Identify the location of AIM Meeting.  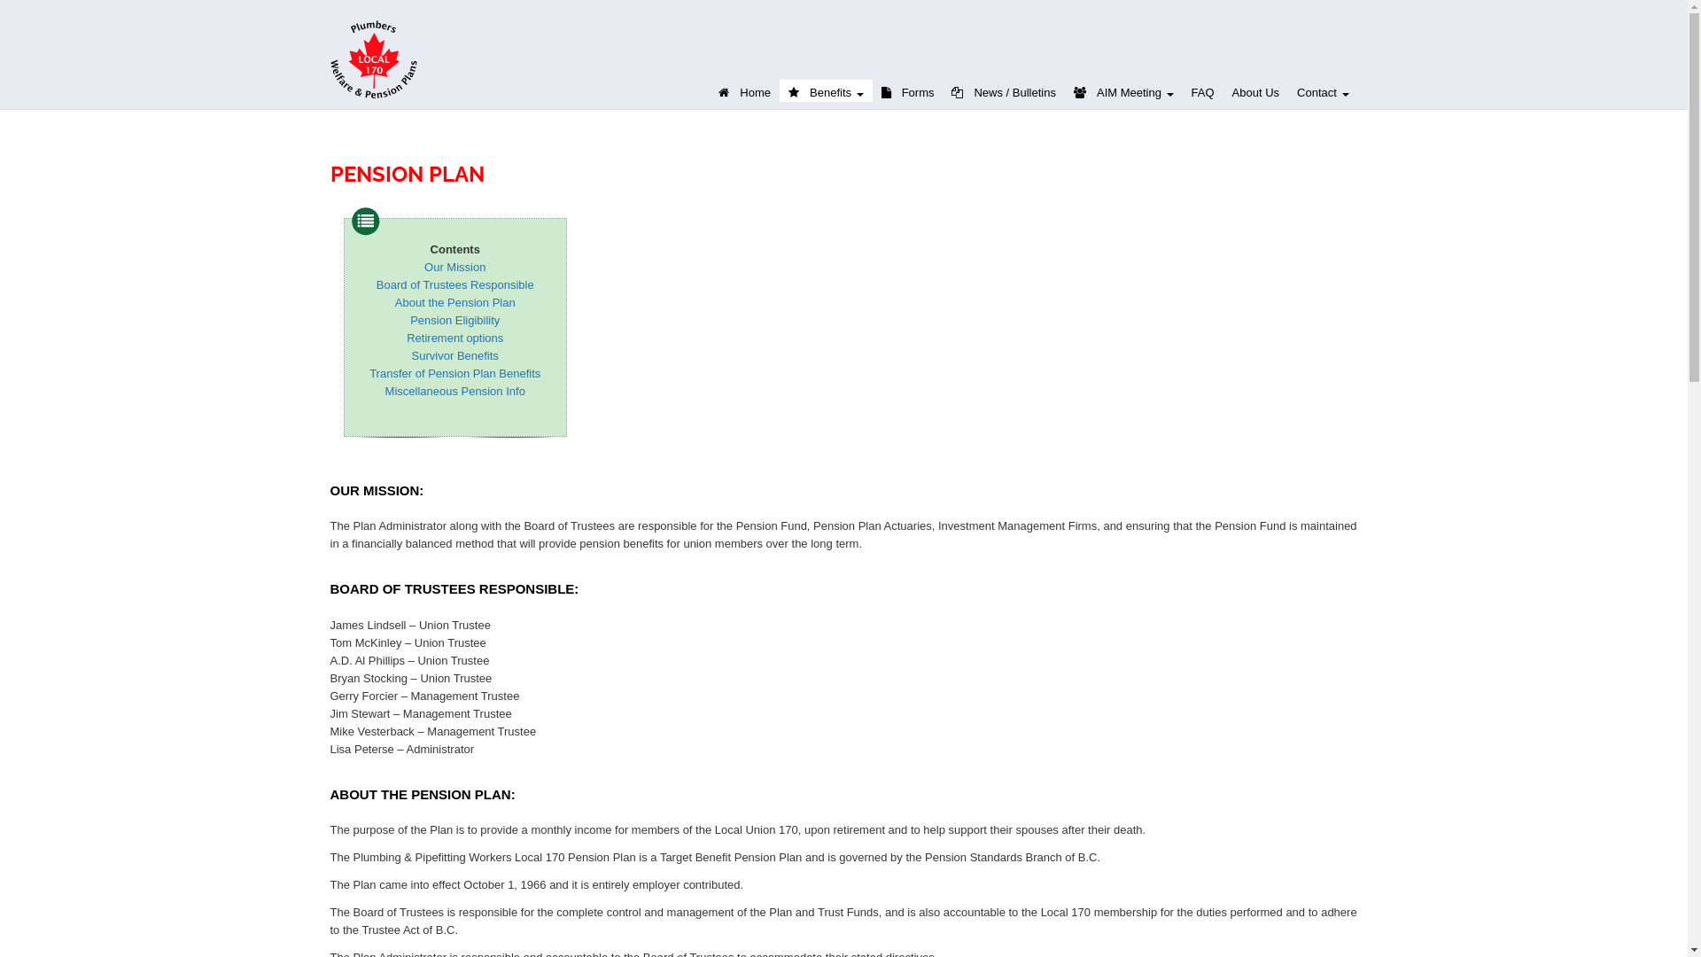
(1123, 90).